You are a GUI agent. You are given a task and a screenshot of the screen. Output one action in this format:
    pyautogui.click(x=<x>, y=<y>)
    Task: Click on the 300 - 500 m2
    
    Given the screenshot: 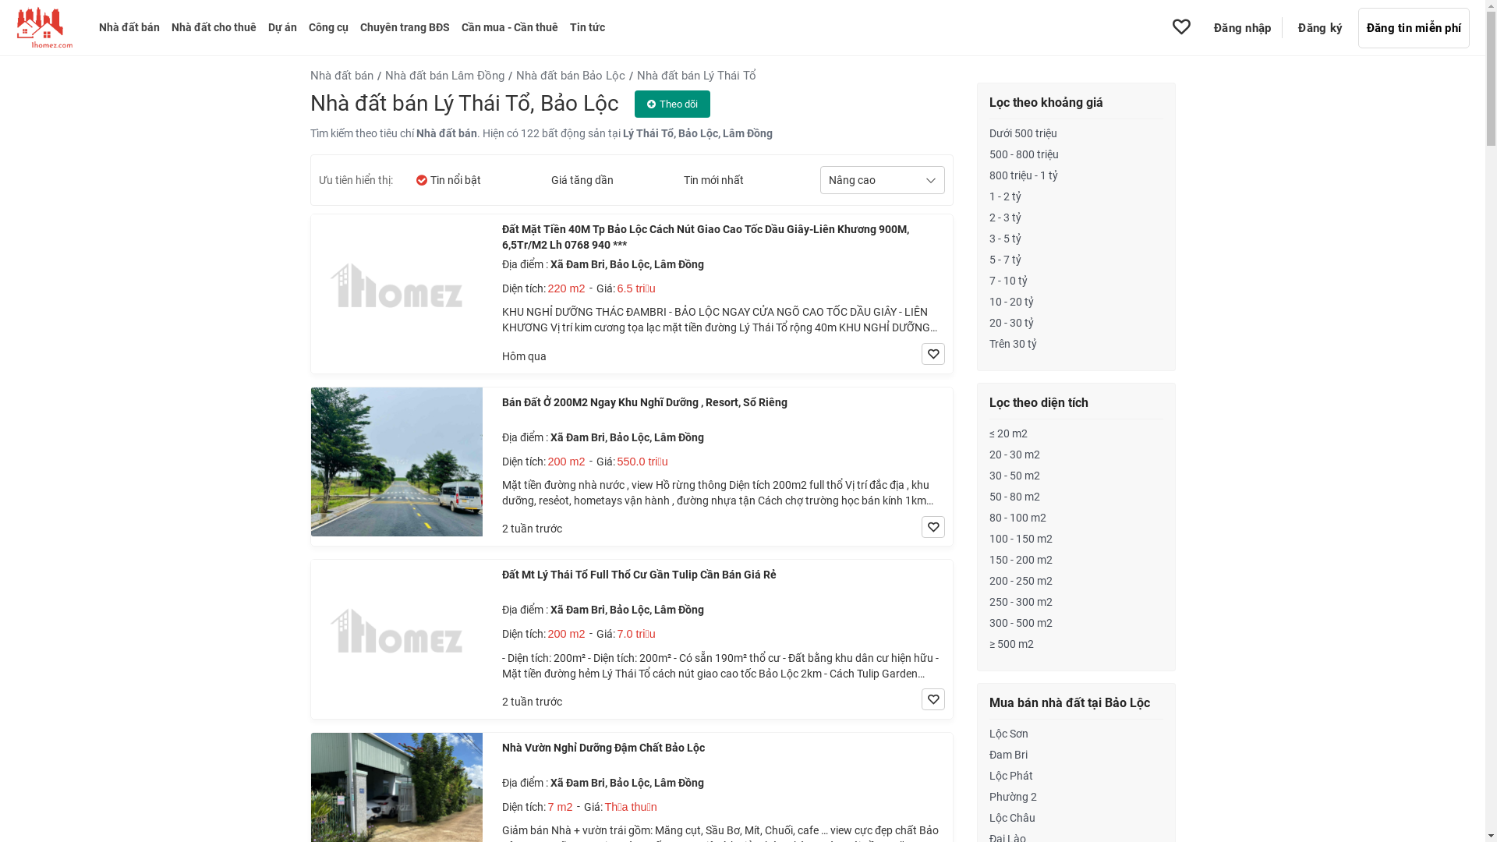 What is the action you would take?
    pyautogui.click(x=1076, y=624)
    